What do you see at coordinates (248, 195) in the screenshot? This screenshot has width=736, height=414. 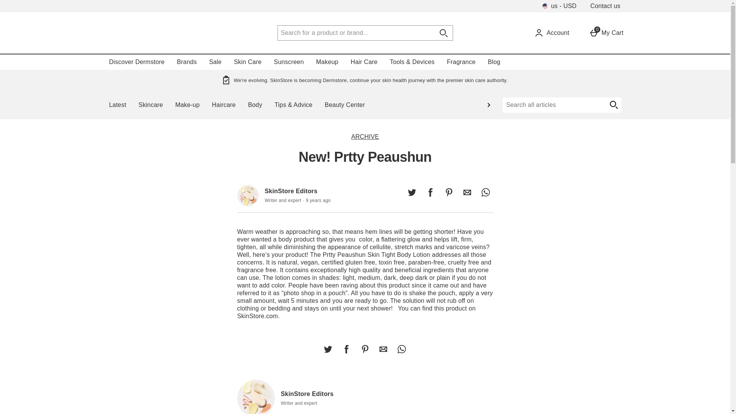 I see `SkinStore Editors` at bounding box center [248, 195].